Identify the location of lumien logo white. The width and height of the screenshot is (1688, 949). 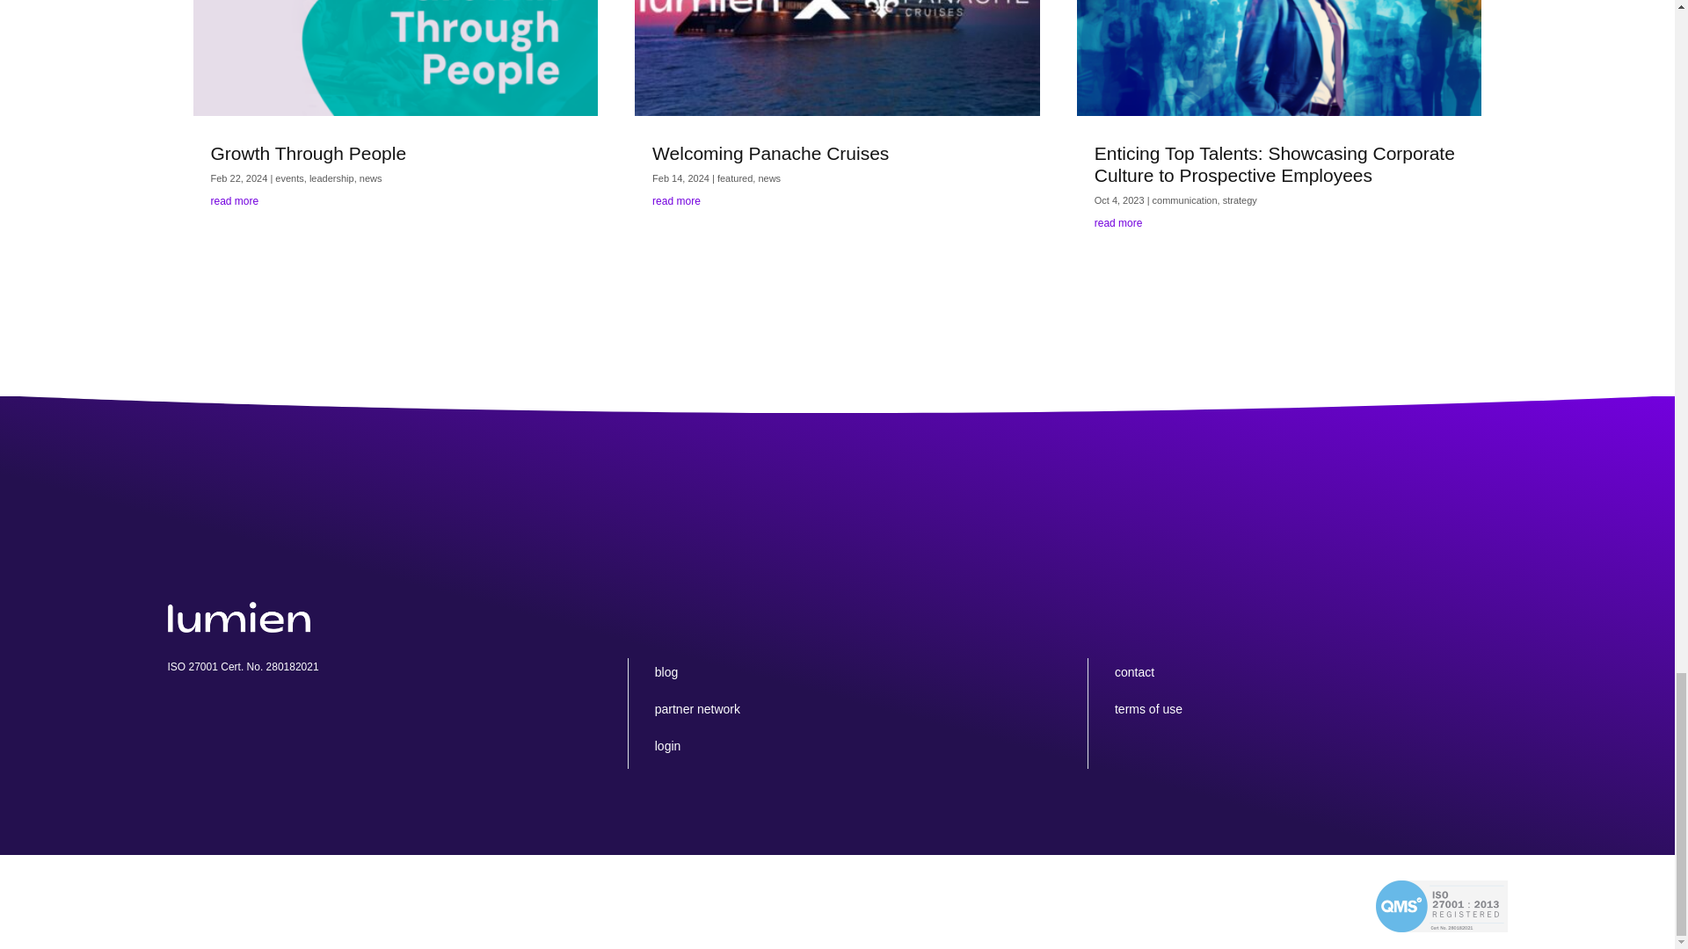
(237, 617).